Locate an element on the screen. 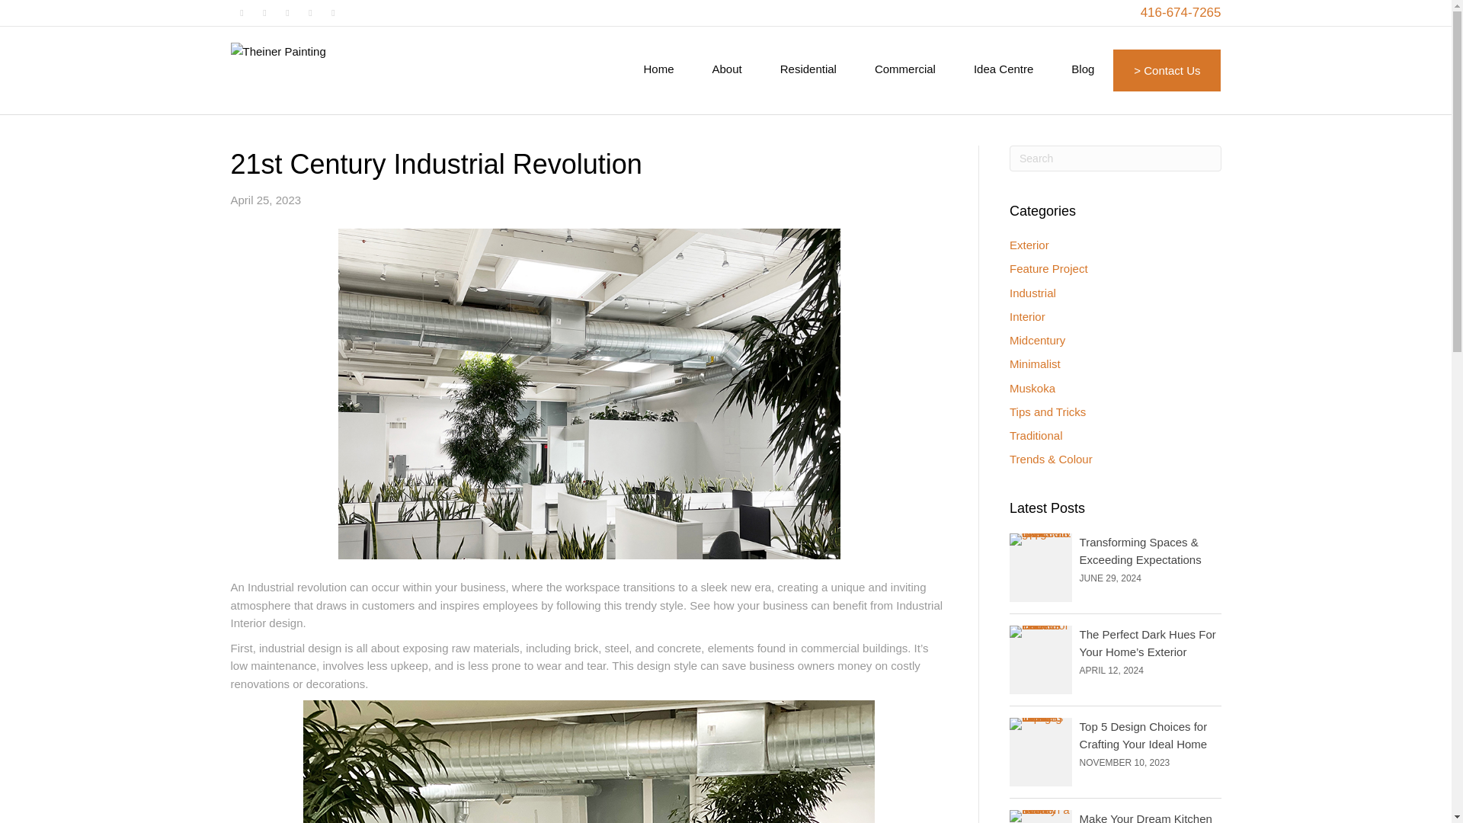 Image resolution: width=1463 pixels, height=823 pixels. Interior is located at coordinates (1027, 317).